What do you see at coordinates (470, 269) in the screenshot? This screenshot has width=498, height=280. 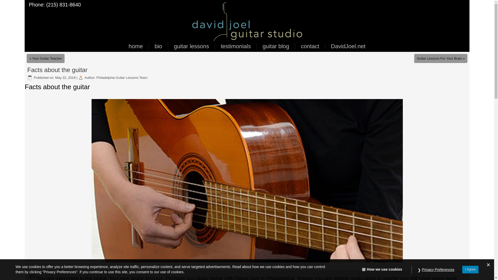 I see `I Agree` at bounding box center [470, 269].